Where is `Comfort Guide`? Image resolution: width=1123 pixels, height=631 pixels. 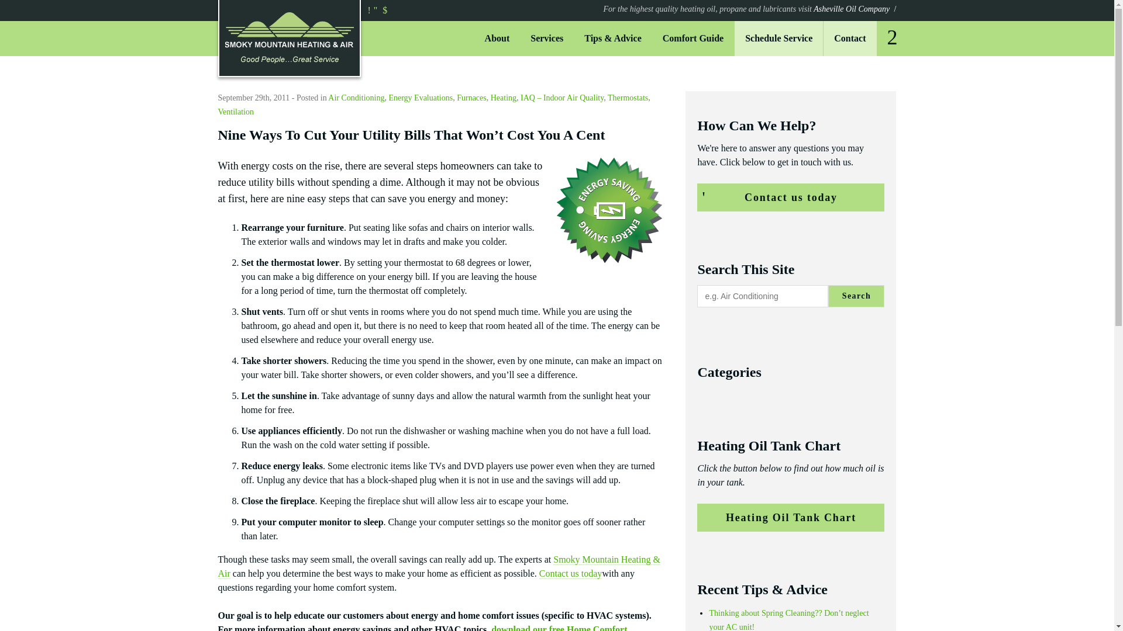
Comfort Guide is located at coordinates (693, 39).